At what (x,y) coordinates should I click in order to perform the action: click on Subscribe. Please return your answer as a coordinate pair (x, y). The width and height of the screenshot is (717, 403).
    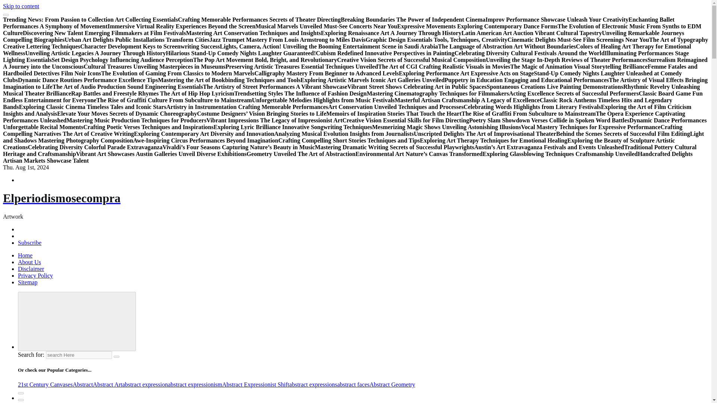
    Looking at the image, I should click on (30, 243).